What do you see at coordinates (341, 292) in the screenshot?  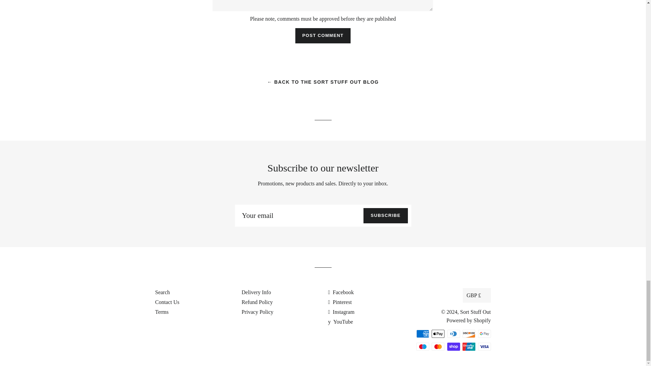 I see `Sort Stuff Out on Facebook` at bounding box center [341, 292].